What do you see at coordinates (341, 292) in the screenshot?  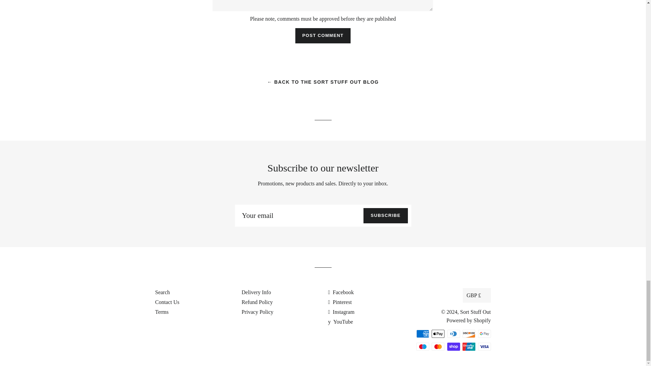 I see `Sort Stuff Out on Facebook` at bounding box center [341, 292].